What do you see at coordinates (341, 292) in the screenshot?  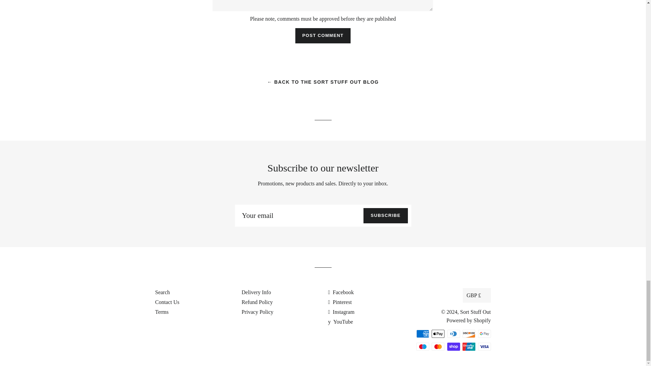 I see `Sort Stuff Out on Facebook` at bounding box center [341, 292].